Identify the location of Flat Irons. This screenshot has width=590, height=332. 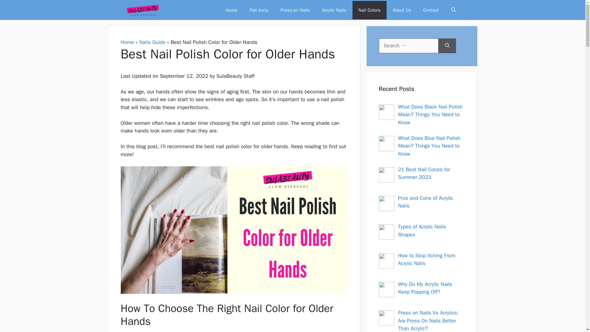
(259, 10).